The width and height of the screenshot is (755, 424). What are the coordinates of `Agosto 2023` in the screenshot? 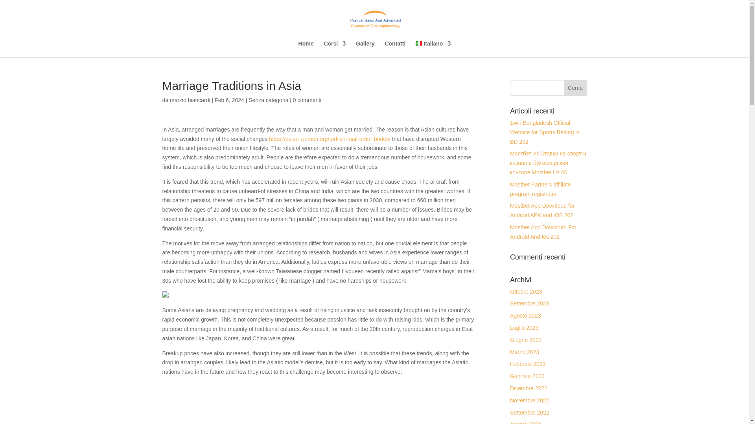 It's located at (525, 316).